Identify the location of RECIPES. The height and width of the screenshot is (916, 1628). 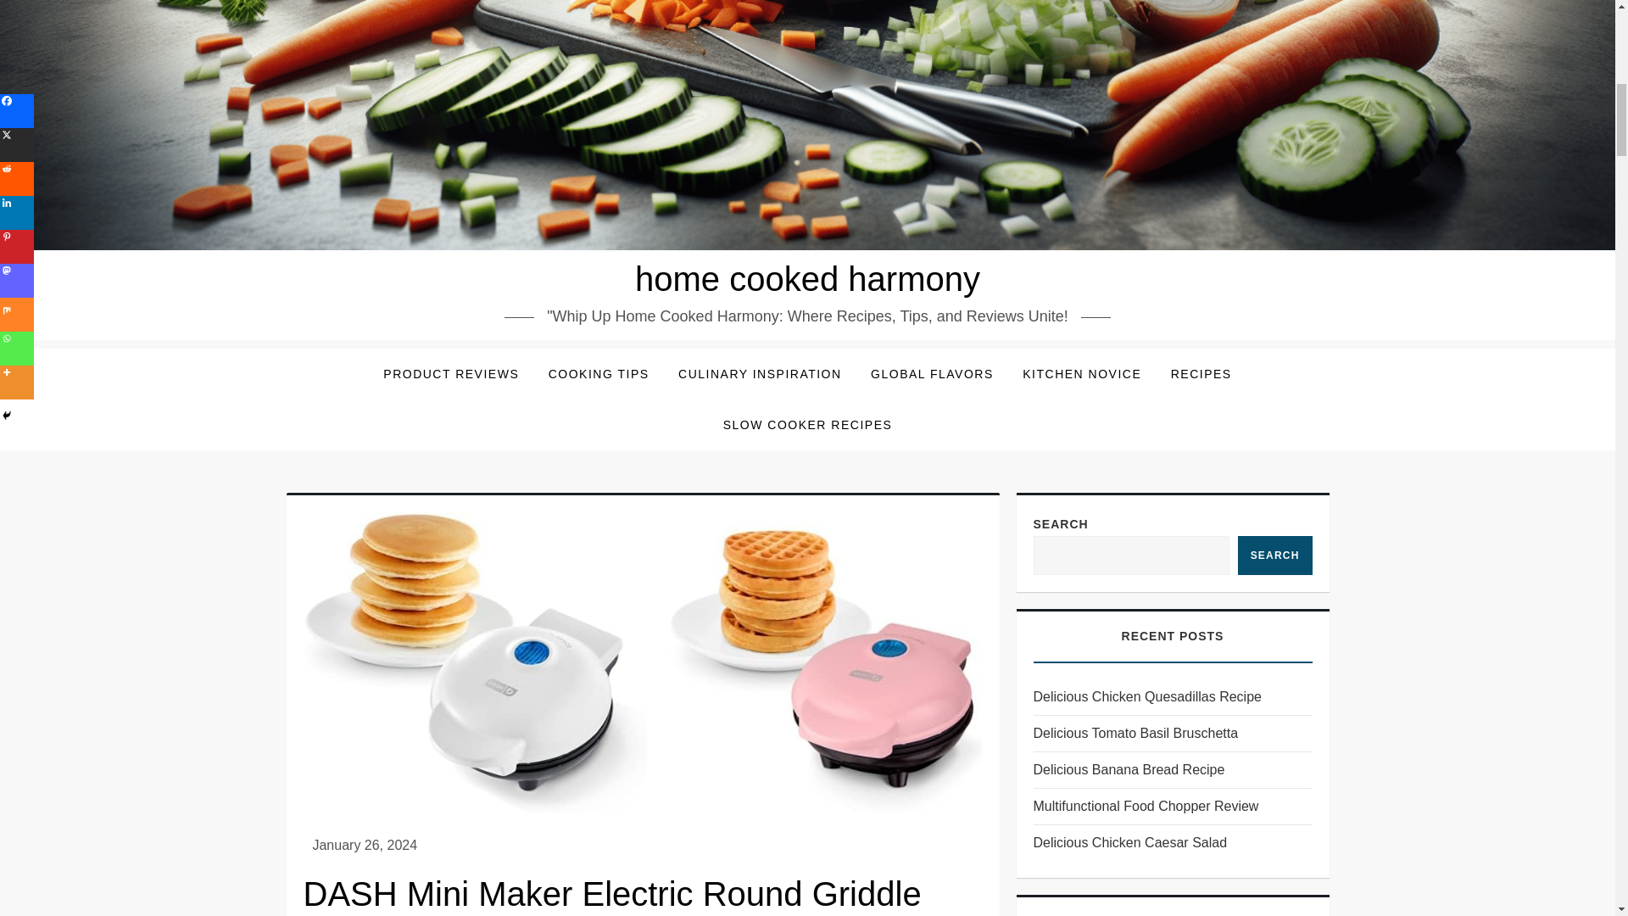
(1201, 373).